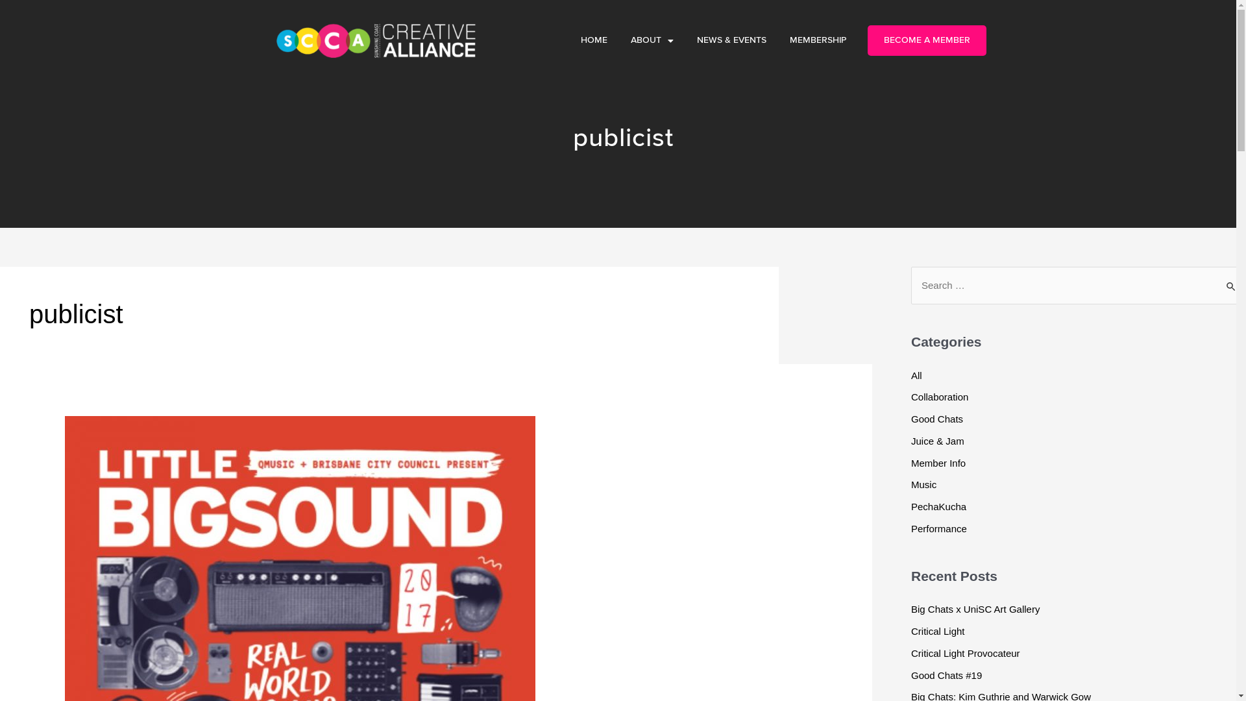  I want to click on Juice & Jam, so click(938, 441).